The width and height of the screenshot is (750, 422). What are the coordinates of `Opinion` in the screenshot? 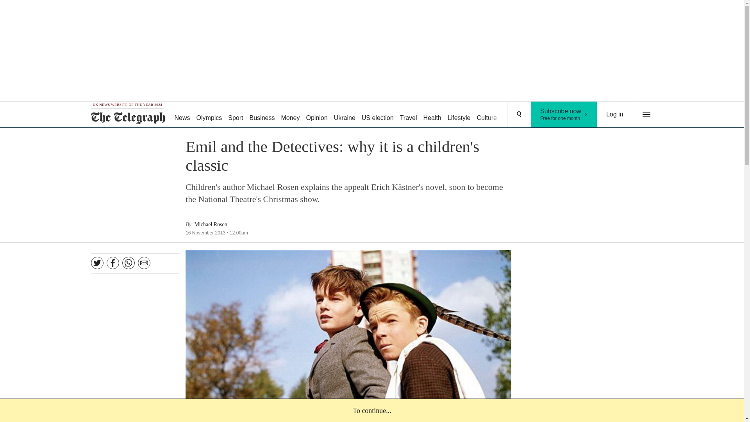 It's located at (316, 115).